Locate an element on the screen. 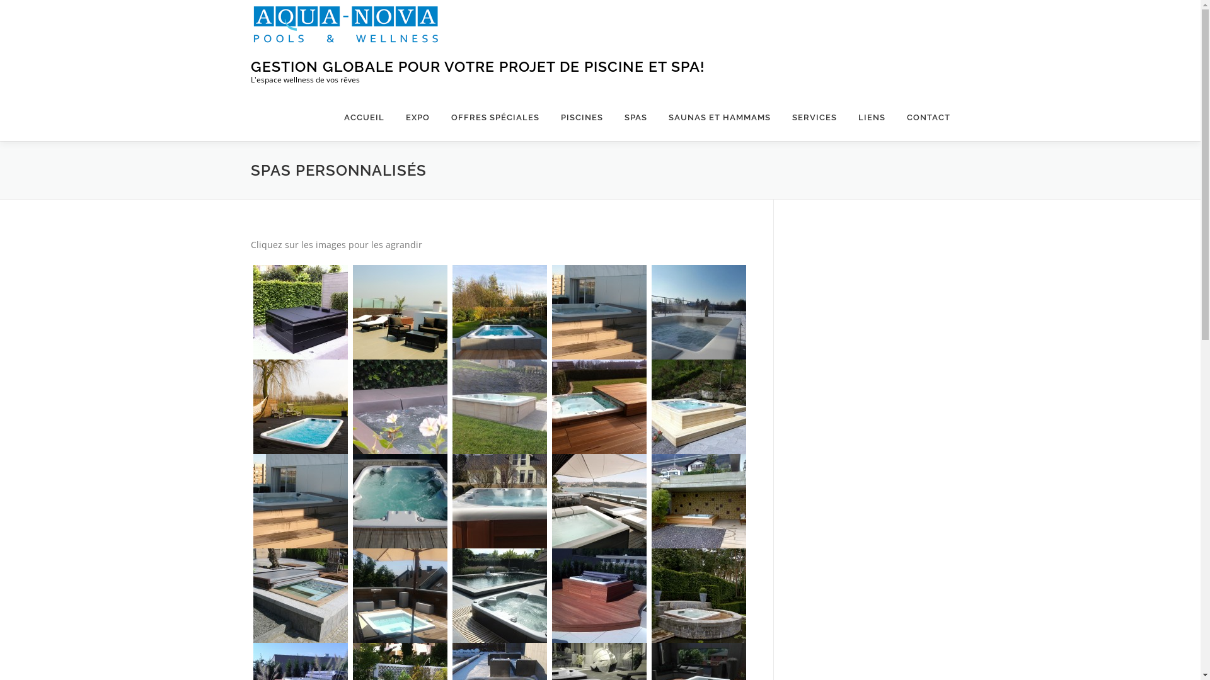 The image size is (1210, 680). CONTACT is located at coordinates (923, 117).